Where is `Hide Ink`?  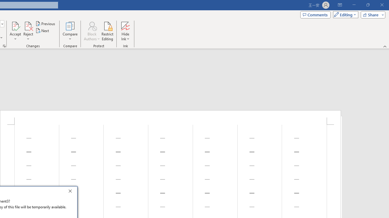 Hide Ink is located at coordinates (125, 31).